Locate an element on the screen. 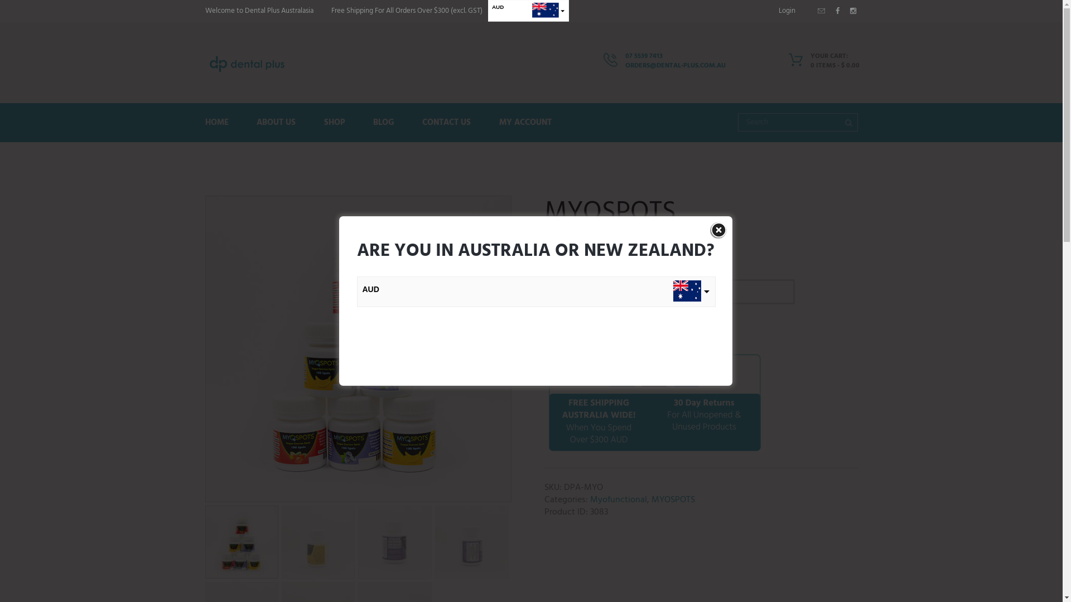 This screenshot has height=602, width=1071. MY ACCOUNT is located at coordinates (525, 122).